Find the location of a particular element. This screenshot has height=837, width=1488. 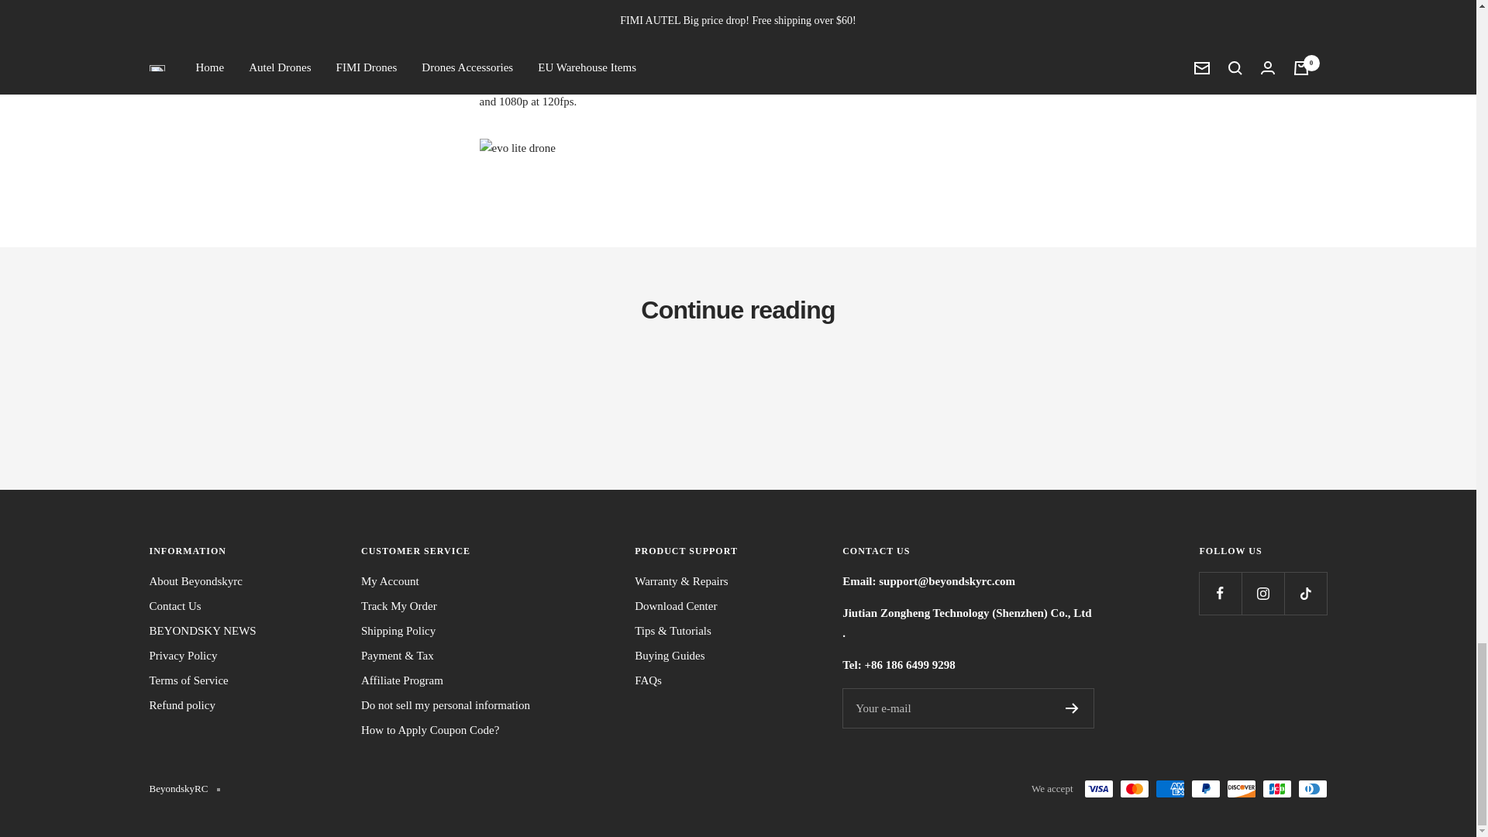

Register is located at coordinates (1072, 708).